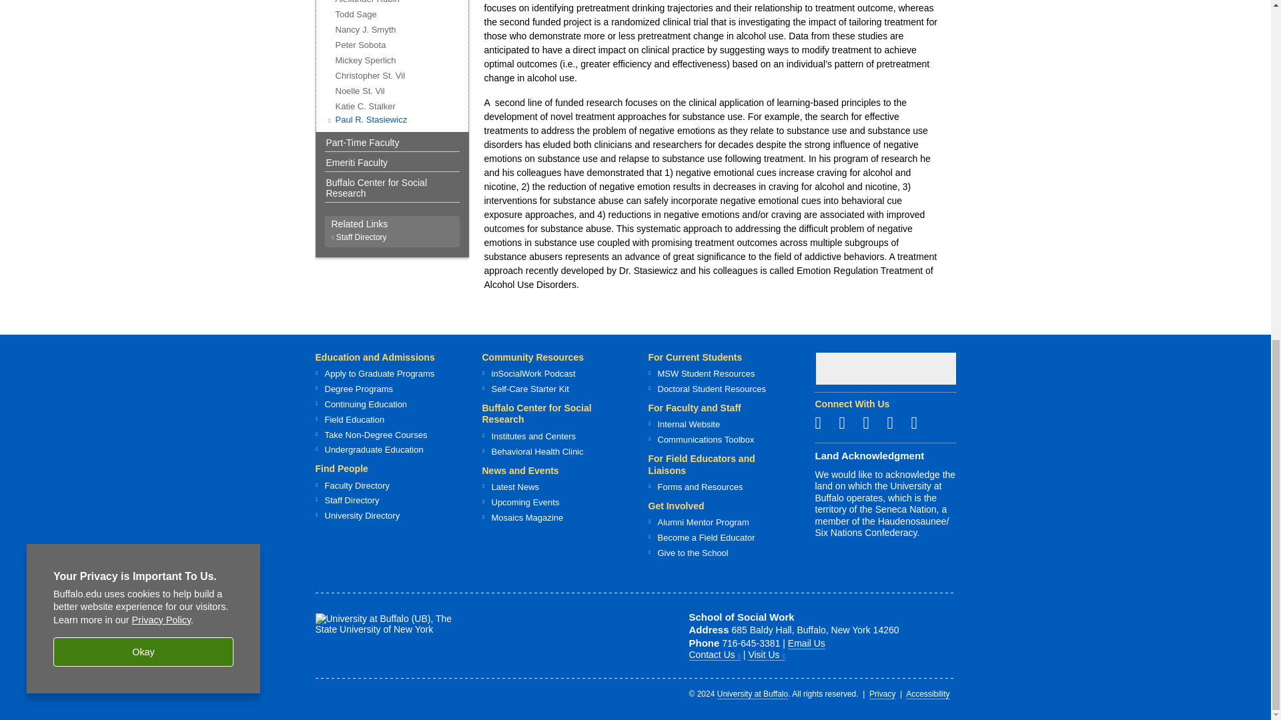 The image size is (1281, 720). I want to click on Facebook, so click(823, 423).